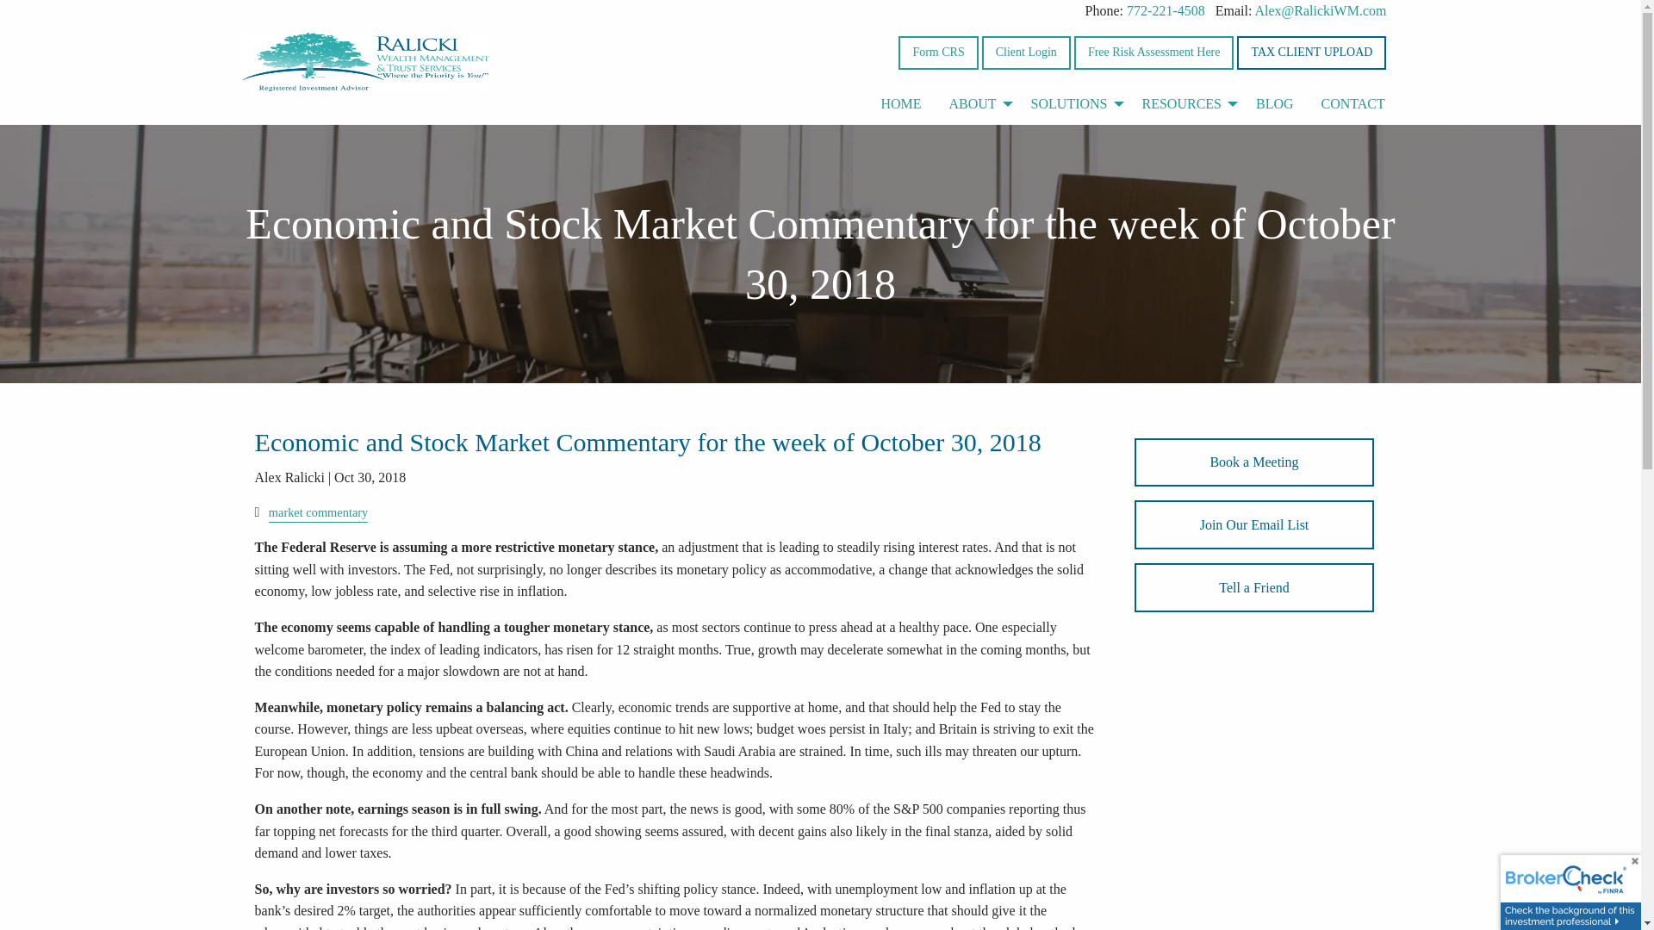  I want to click on Book a Meeting, so click(1254, 462).